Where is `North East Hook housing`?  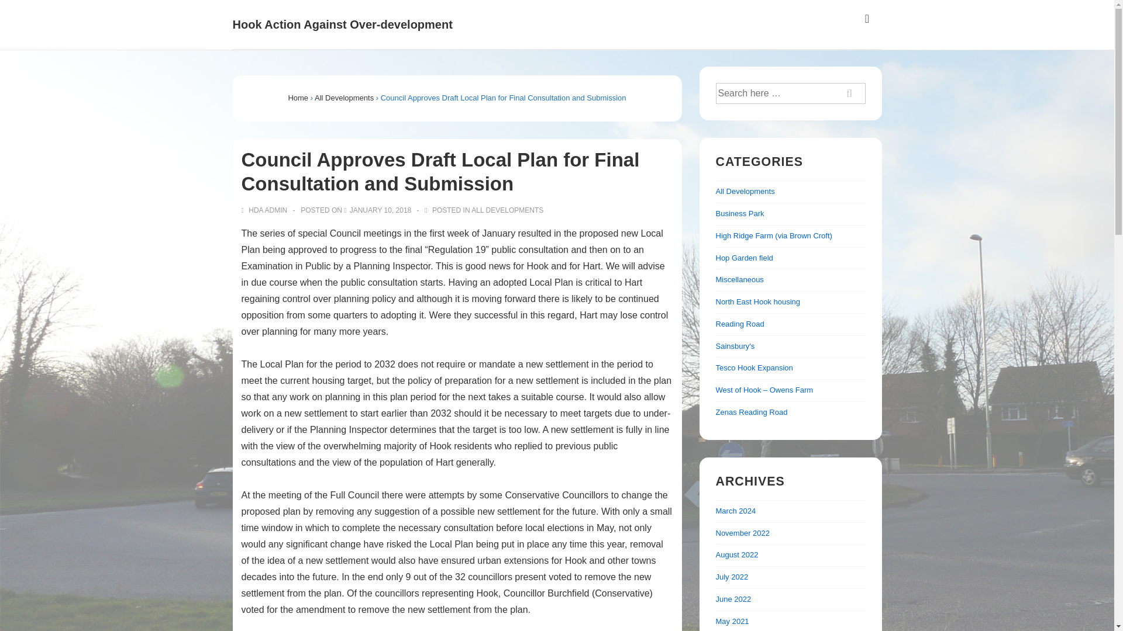 North East Hook housing is located at coordinates (758, 301).